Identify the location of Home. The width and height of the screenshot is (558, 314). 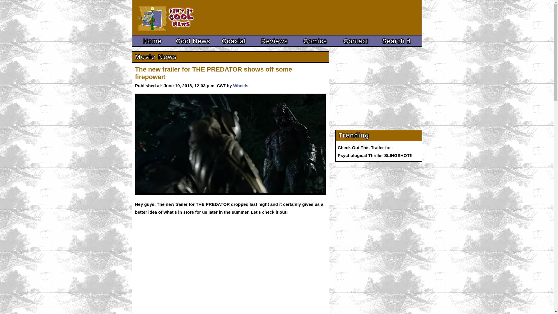
(152, 41).